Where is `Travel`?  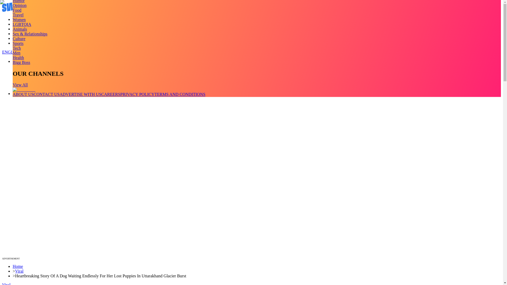
Travel is located at coordinates (18, 15).